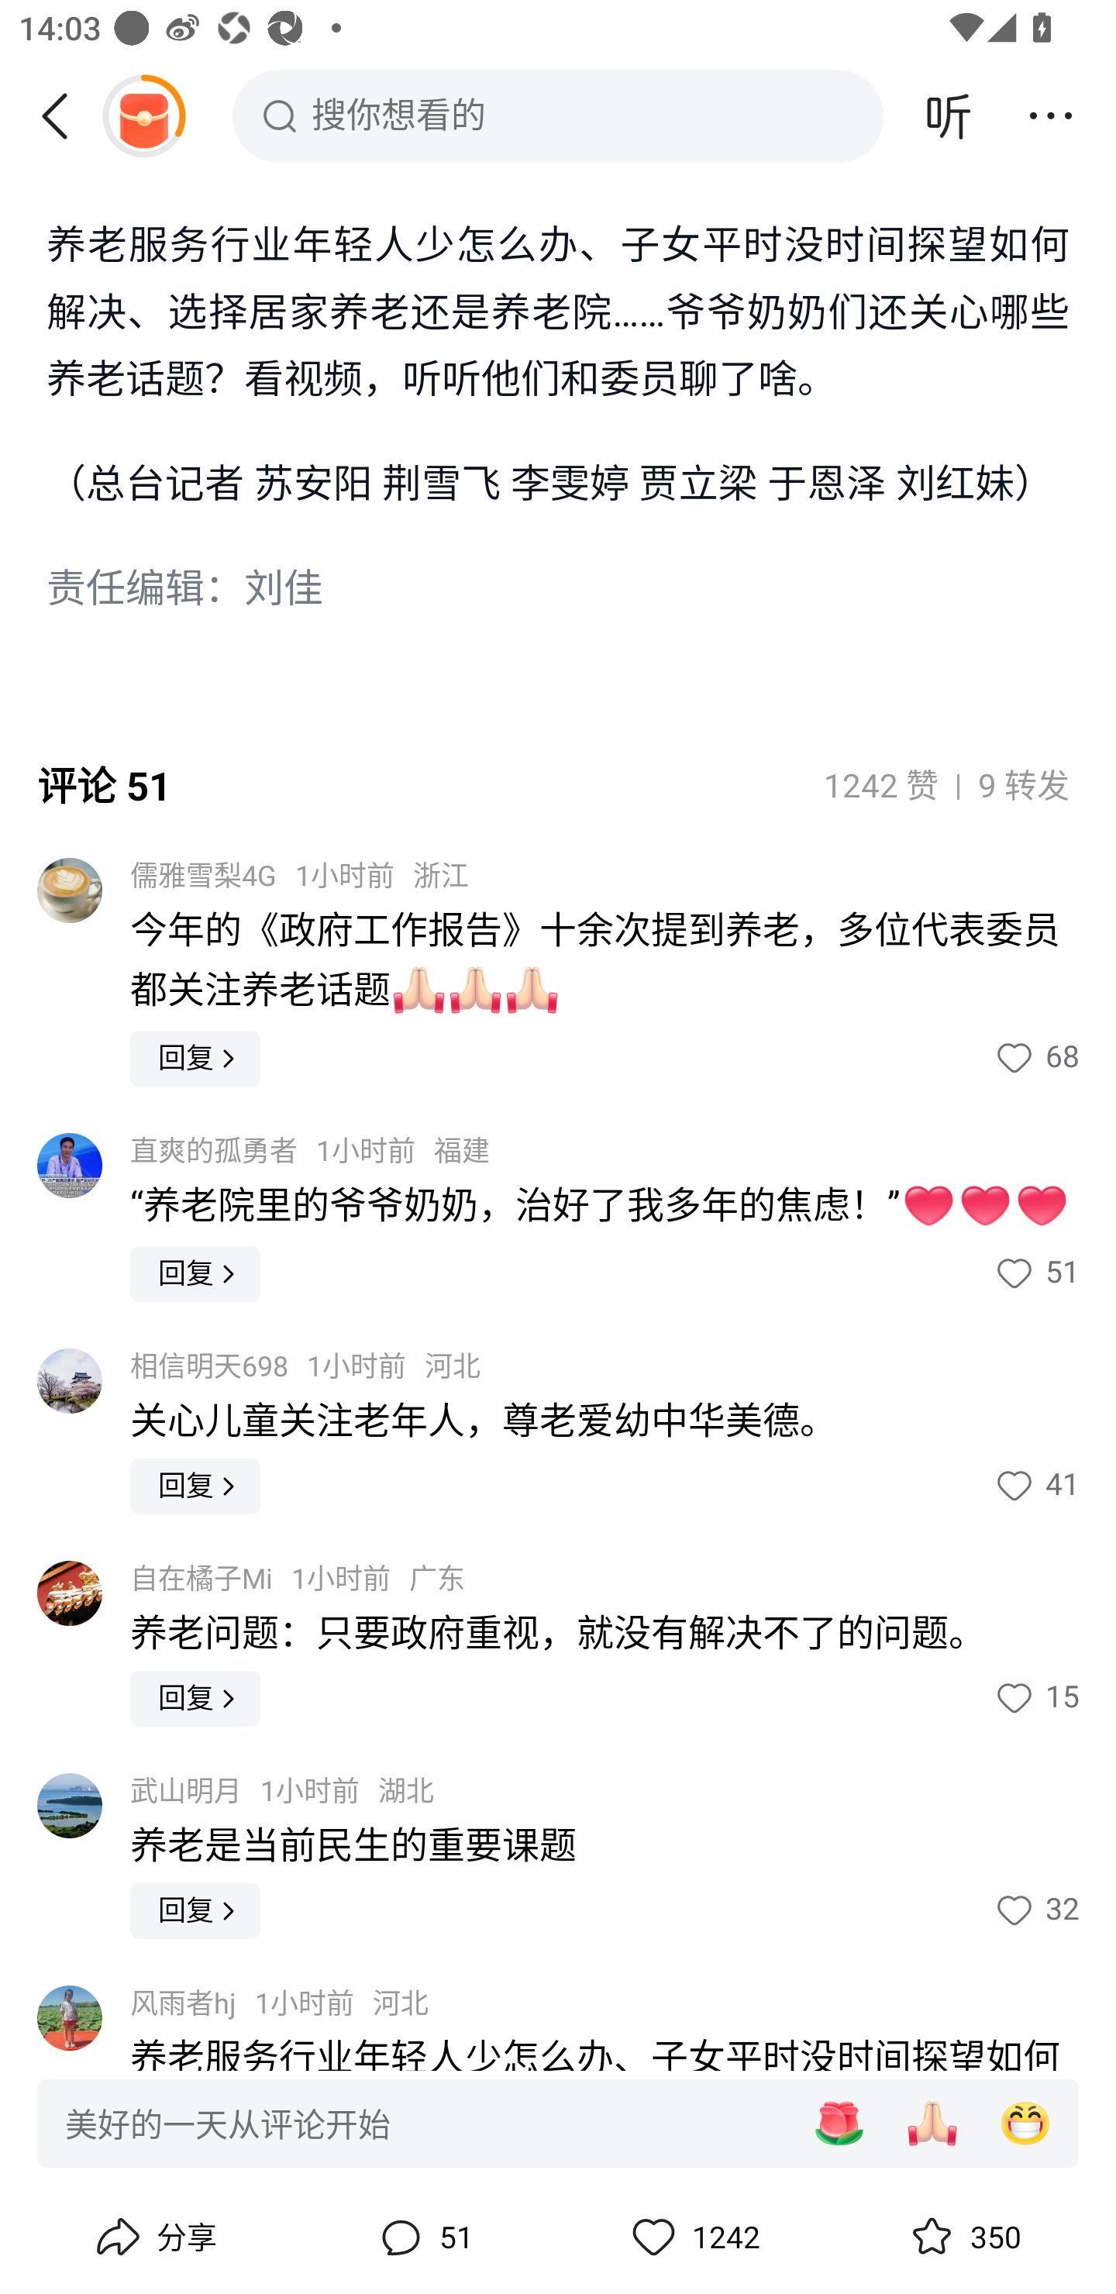 This screenshot has height=2294, width=1116. Describe the element at coordinates (195, 1486) in the screenshot. I see `回复` at that location.